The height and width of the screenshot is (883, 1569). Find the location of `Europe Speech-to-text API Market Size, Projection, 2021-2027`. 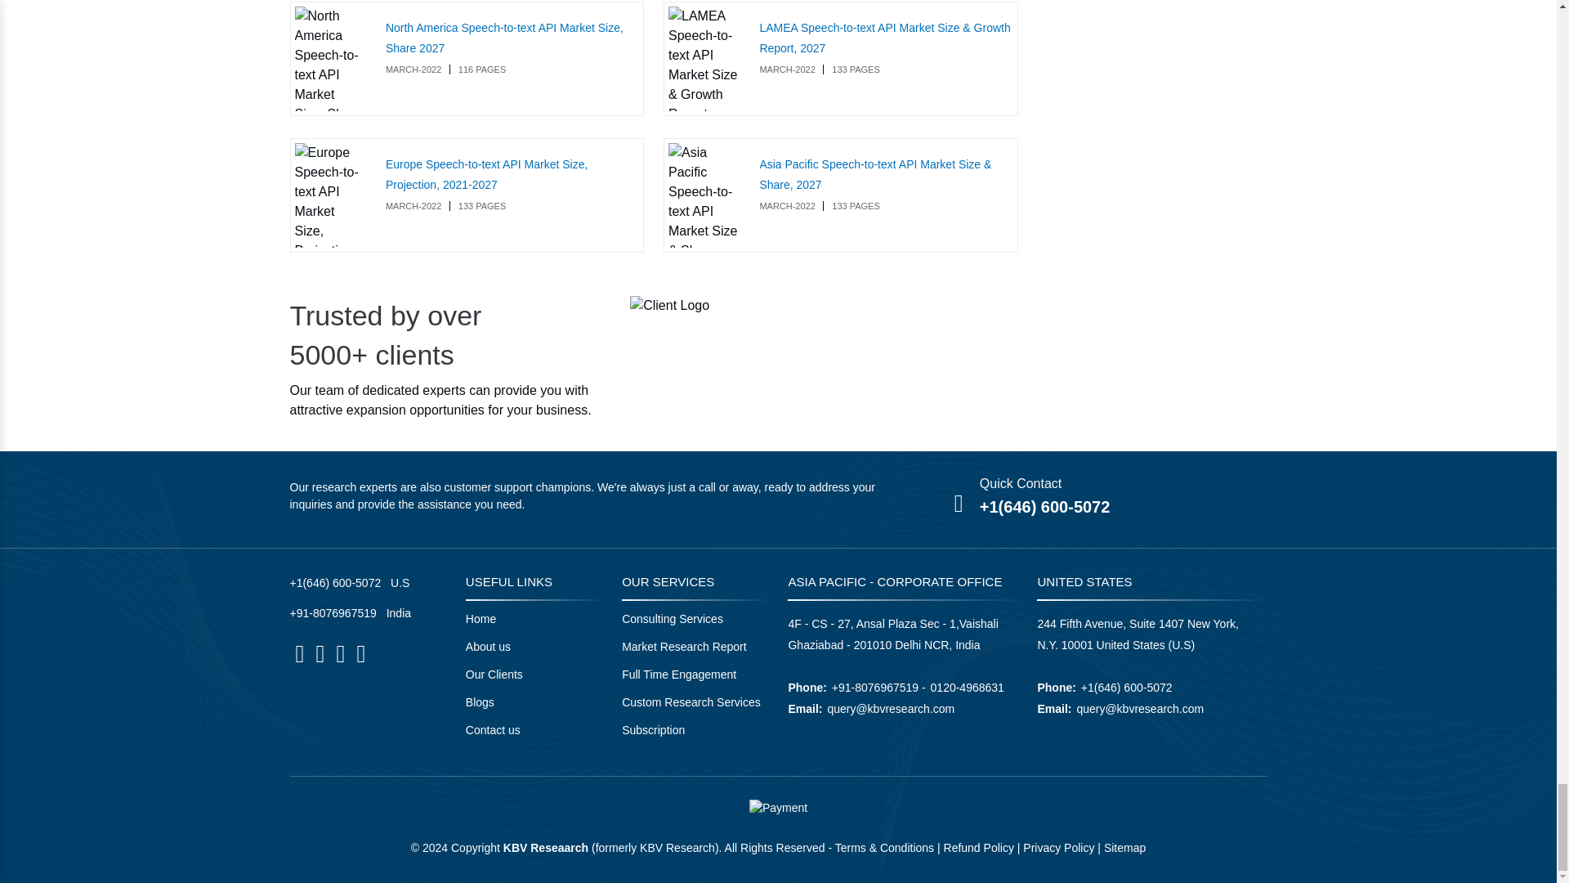

Europe Speech-to-text API Market Size, Projection, 2021-2027 is located at coordinates (330, 195).